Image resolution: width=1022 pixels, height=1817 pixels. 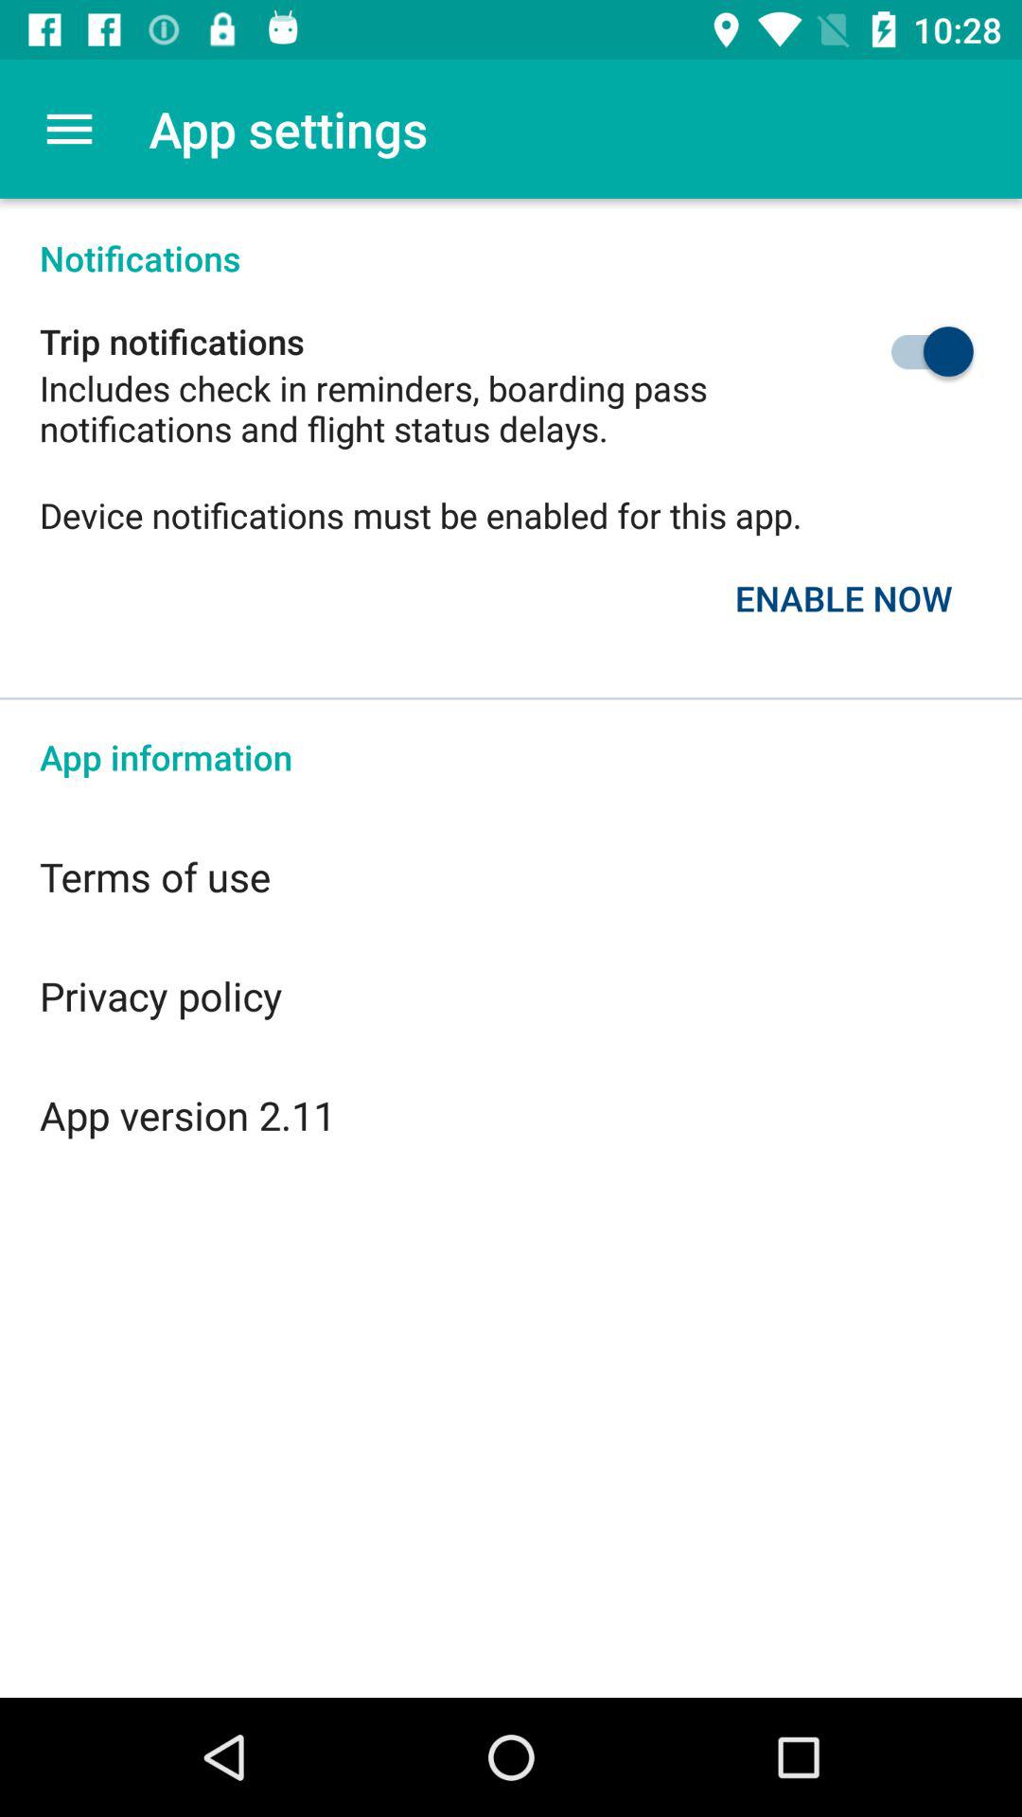 What do you see at coordinates (888, 352) in the screenshot?
I see `turn on notifications` at bounding box center [888, 352].